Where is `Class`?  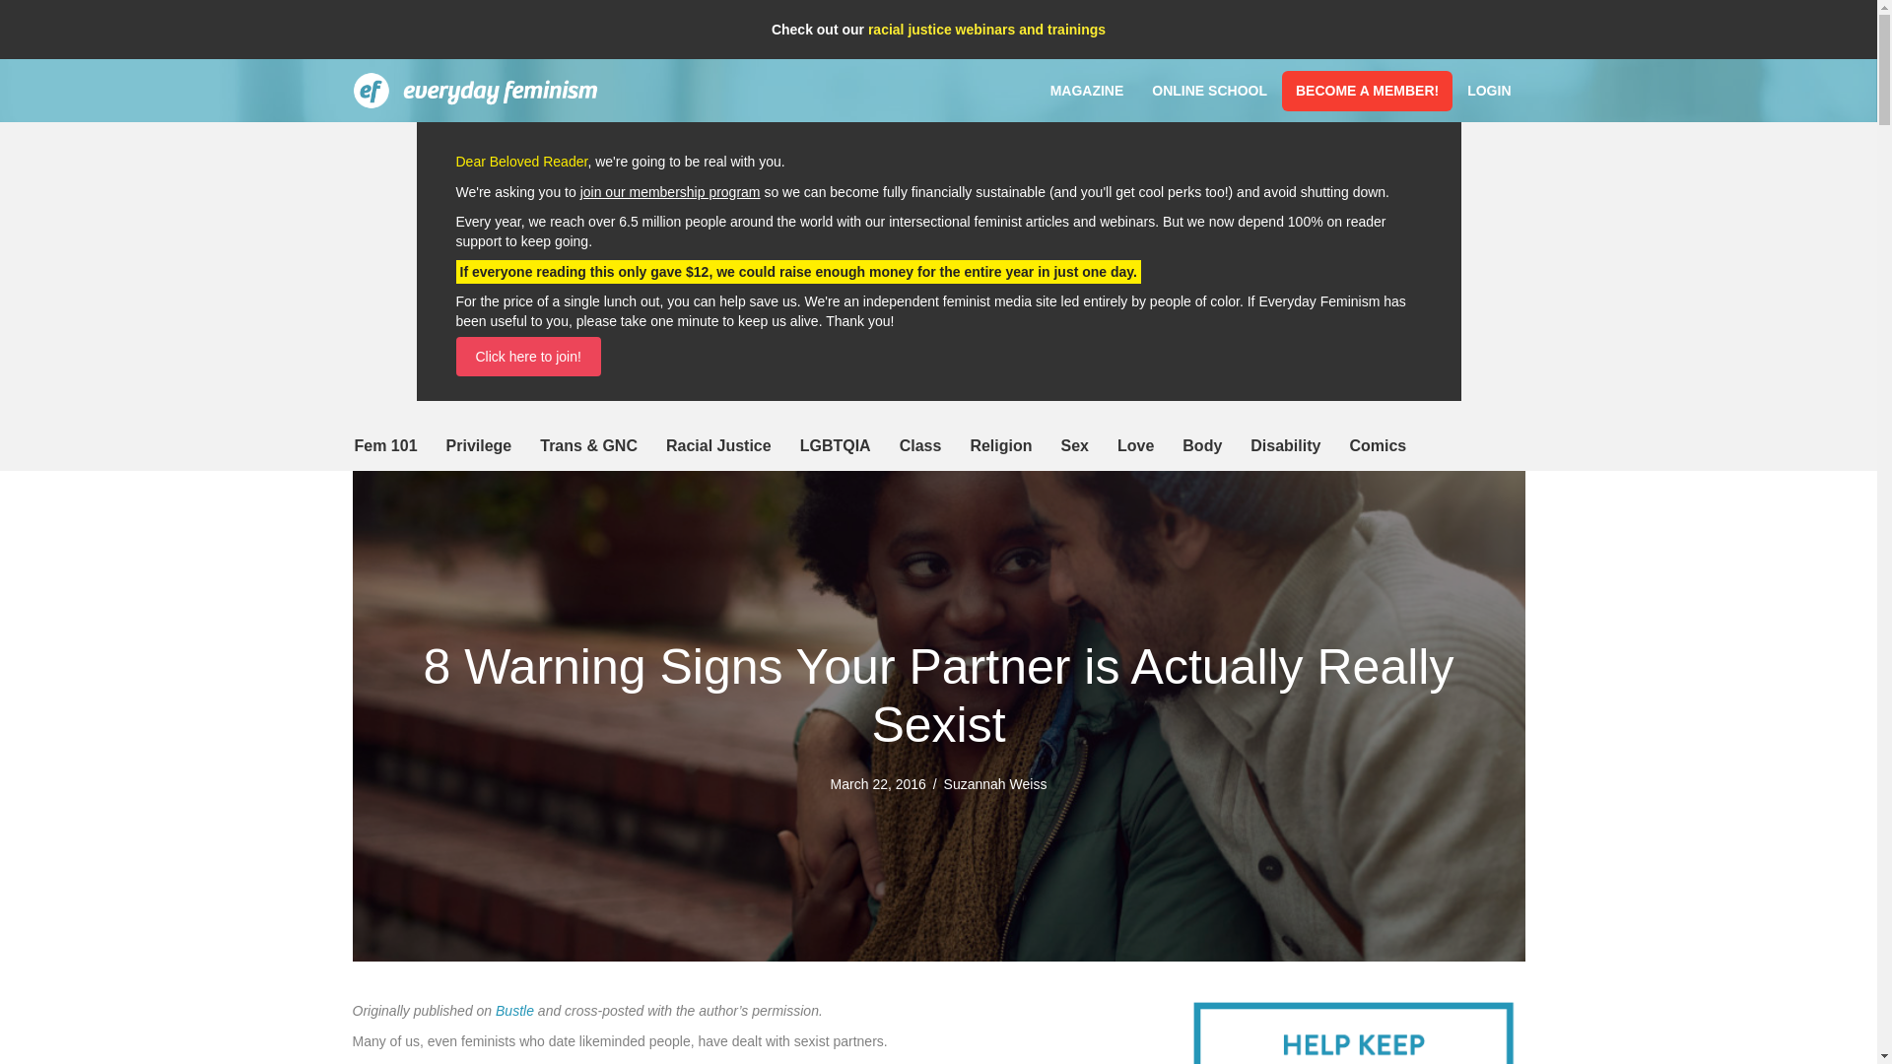 Class is located at coordinates (920, 445).